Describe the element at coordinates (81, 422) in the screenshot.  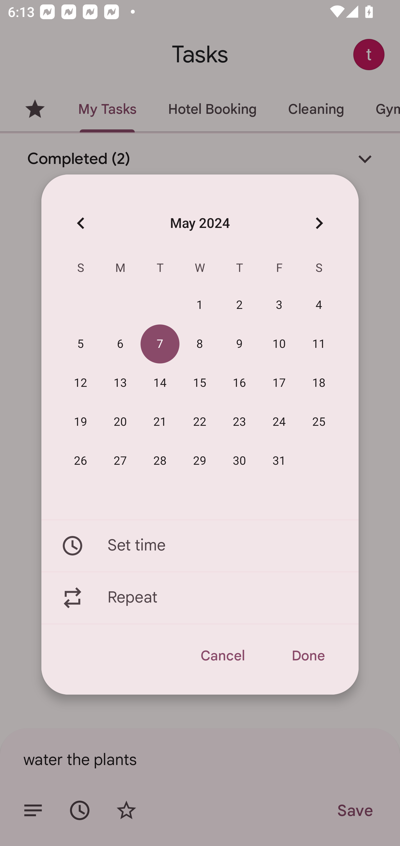
I see `19 19 May 2024` at that location.